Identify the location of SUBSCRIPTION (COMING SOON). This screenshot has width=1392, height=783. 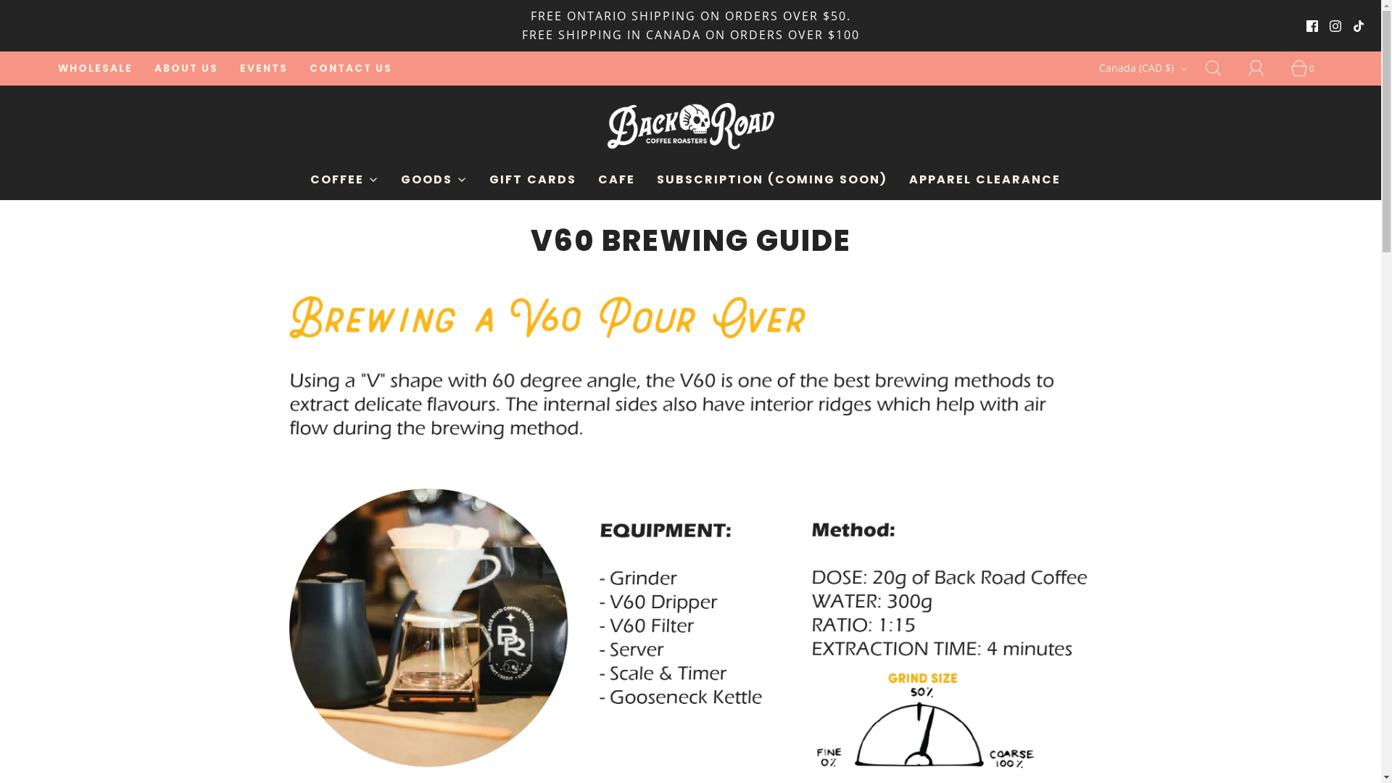
(772, 180).